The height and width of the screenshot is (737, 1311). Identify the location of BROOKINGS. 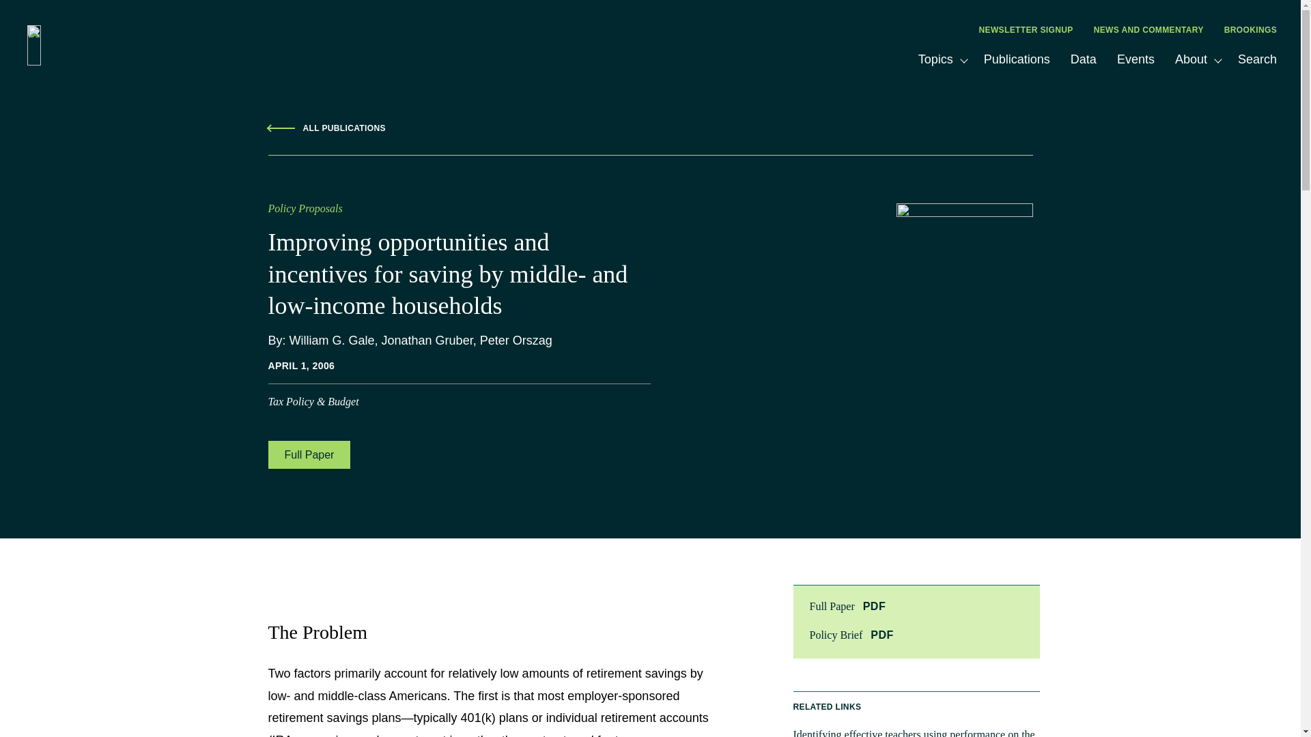
(1250, 29).